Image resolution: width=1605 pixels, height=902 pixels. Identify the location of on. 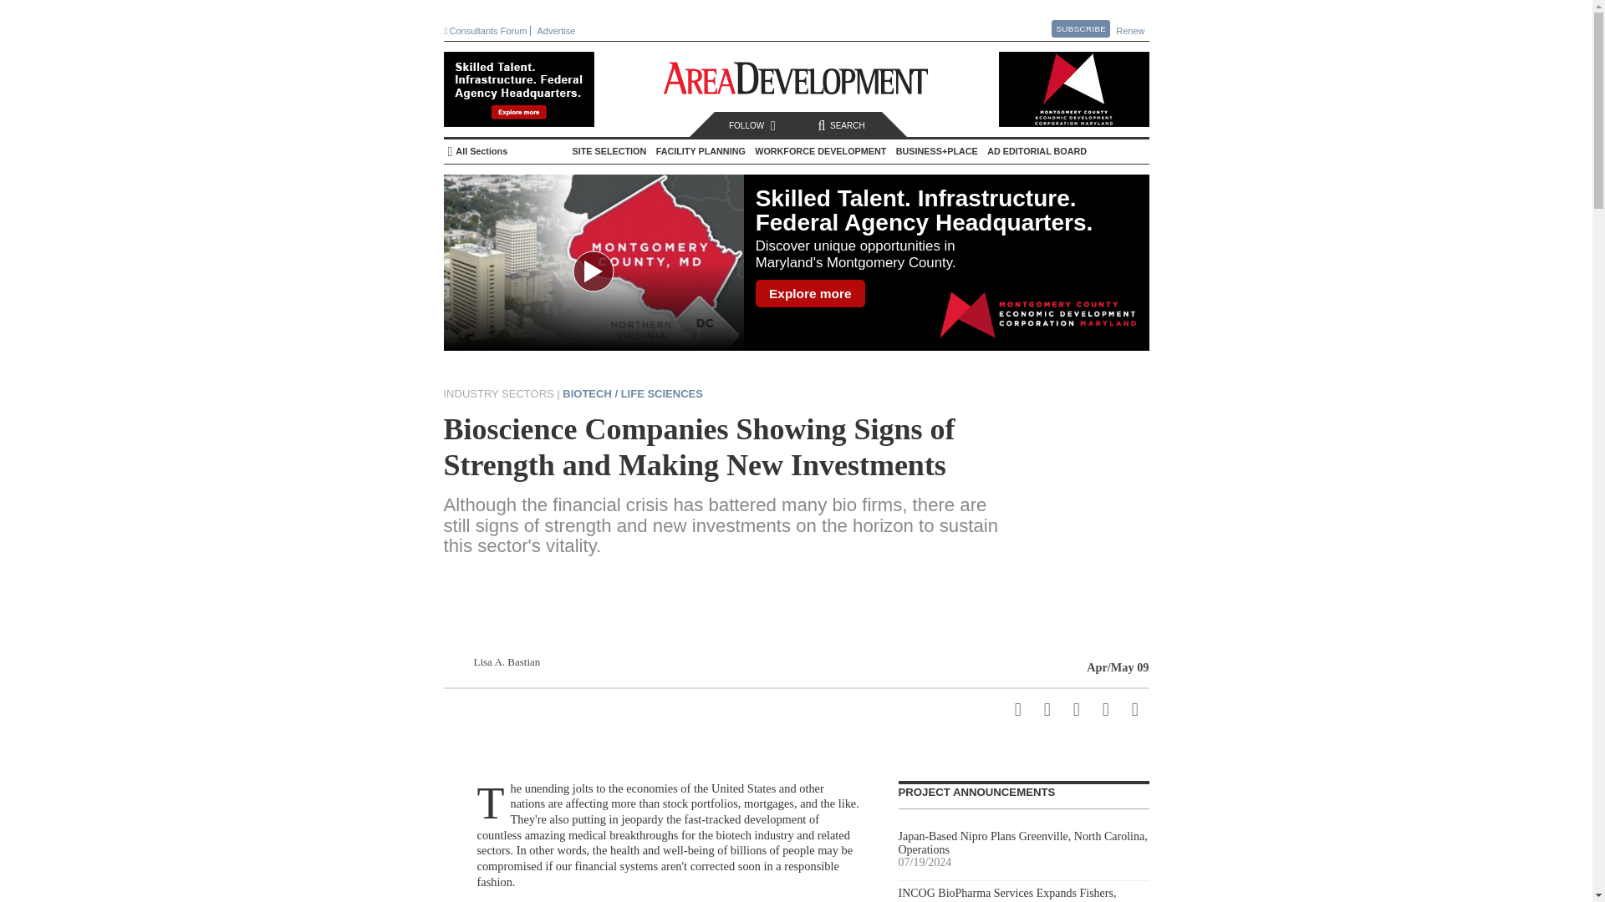
(450, 154).